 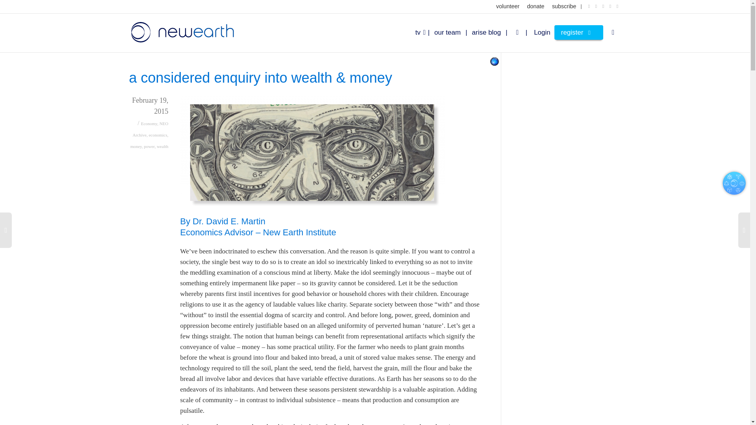 I want to click on Register, so click(x=579, y=32).